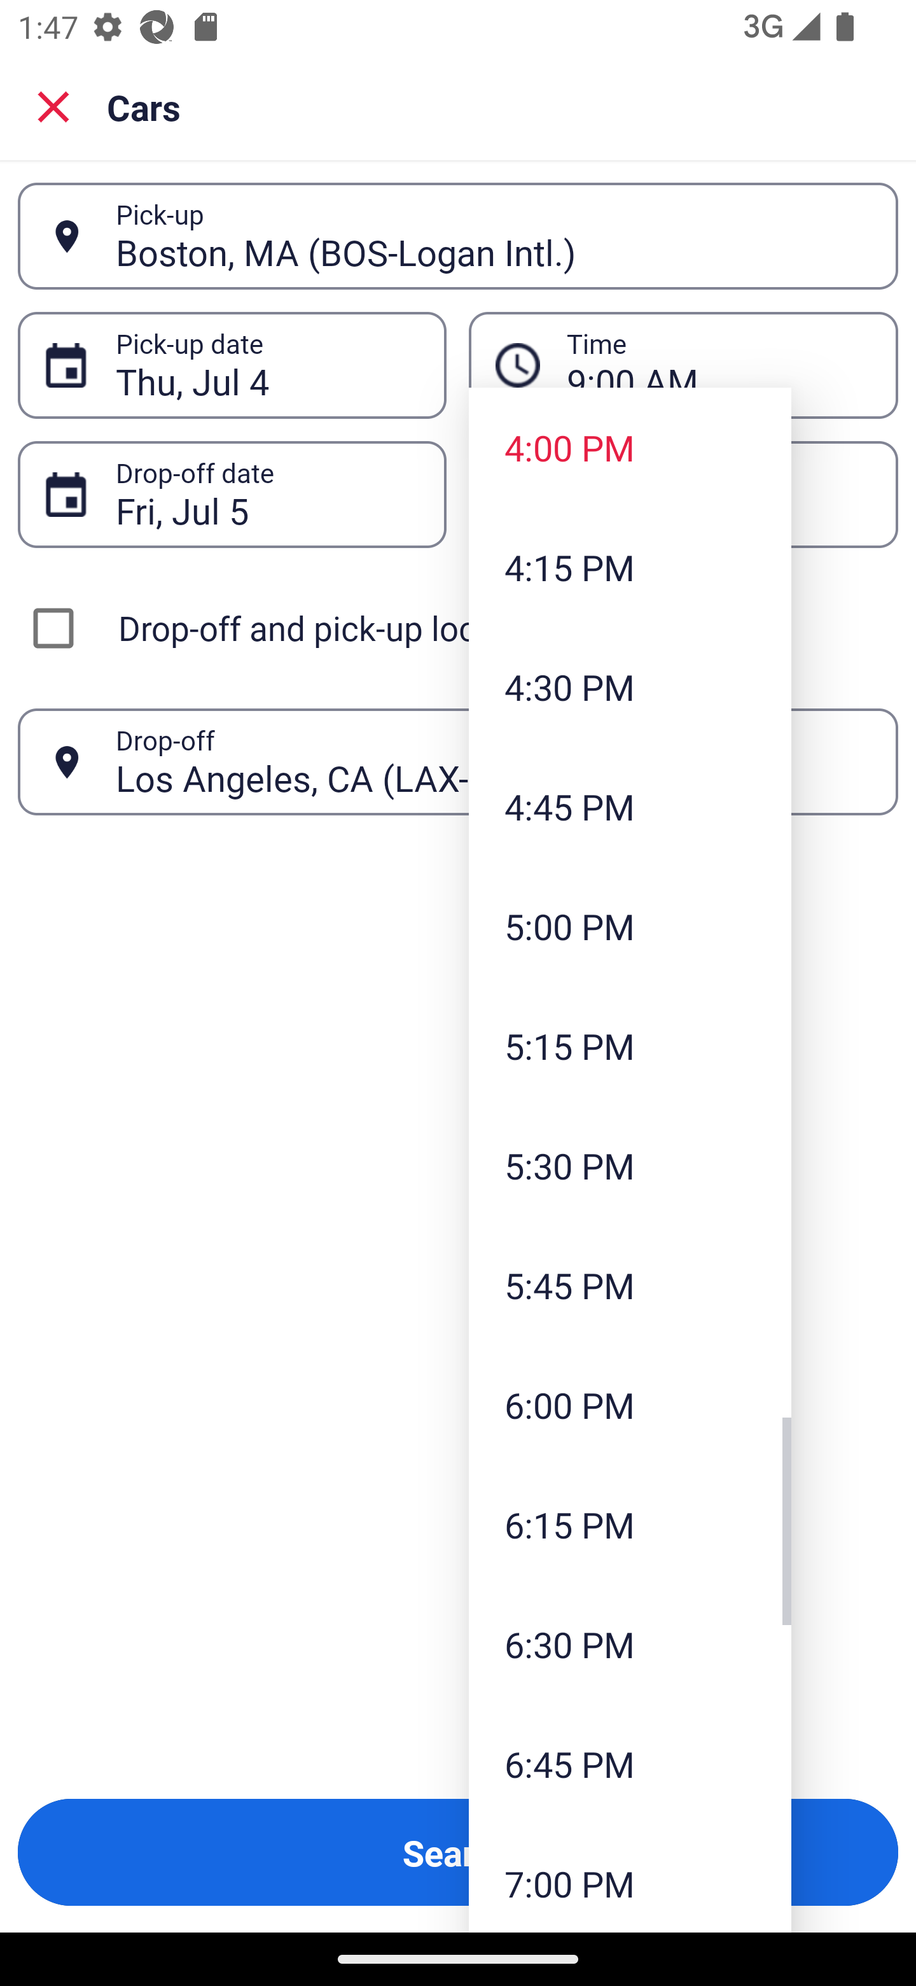 The image size is (916, 1986). What do you see at coordinates (630, 567) in the screenshot?
I see `4:15 PM` at bounding box center [630, 567].